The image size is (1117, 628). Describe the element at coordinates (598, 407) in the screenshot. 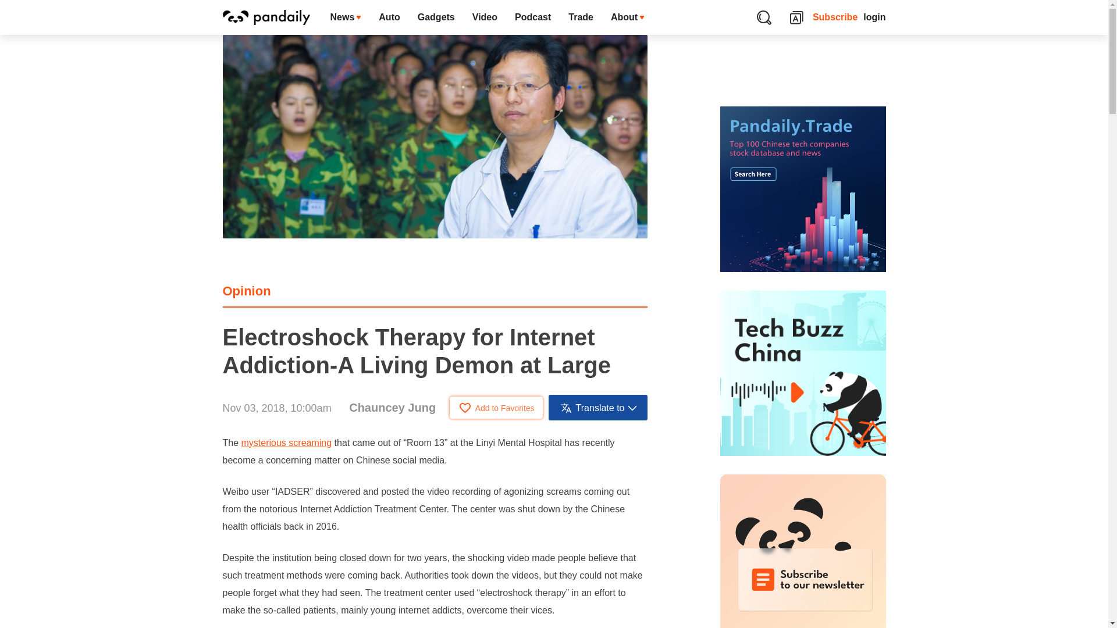

I see `Translate to` at that location.